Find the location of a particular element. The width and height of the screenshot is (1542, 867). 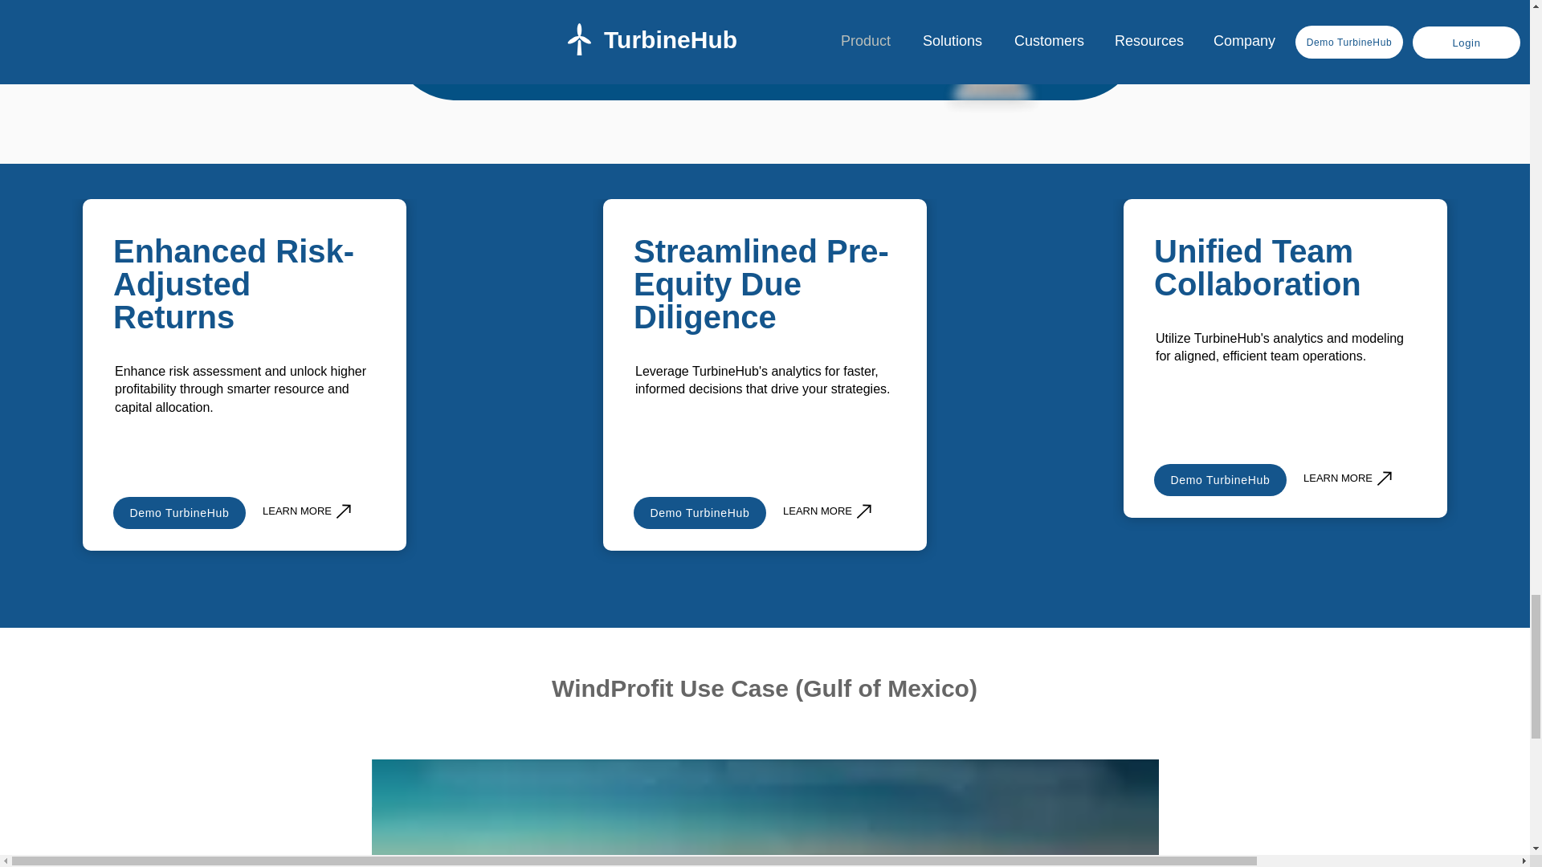

LEARN MORE is located at coordinates (829, 511).